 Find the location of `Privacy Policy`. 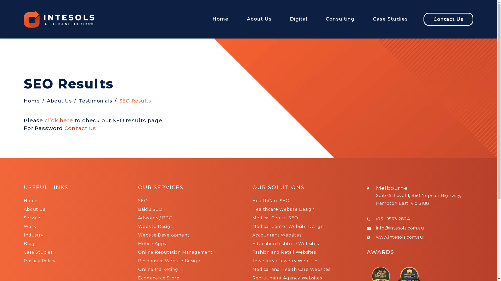

Privacy Policy is located at coordinates (40, 261).